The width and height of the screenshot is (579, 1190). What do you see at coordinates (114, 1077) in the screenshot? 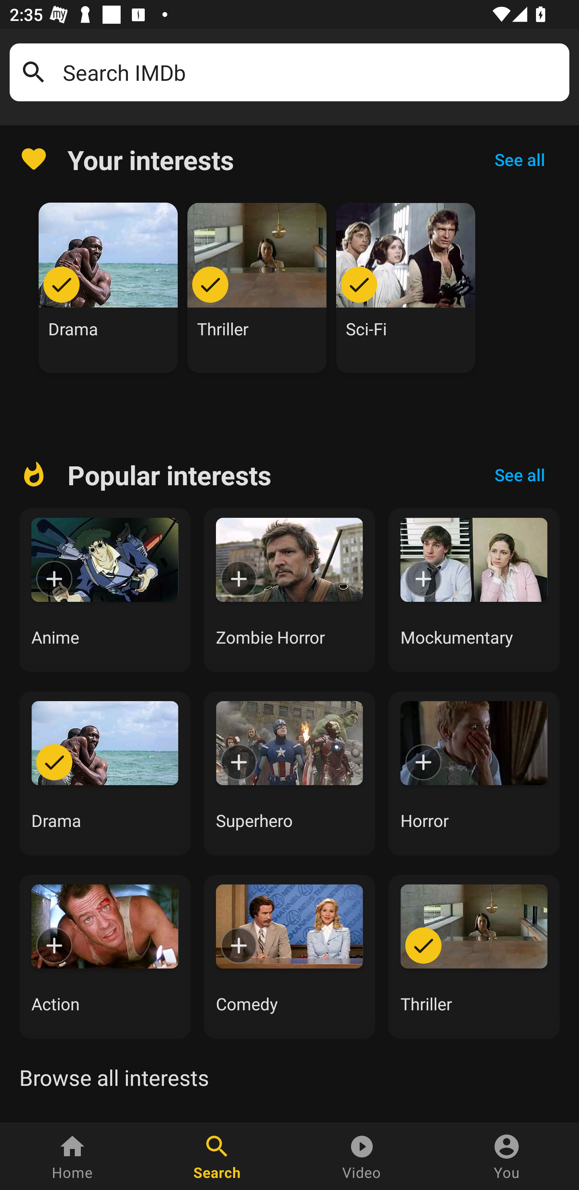
I see `Browse all interests` at bounding box center [114, 1077].